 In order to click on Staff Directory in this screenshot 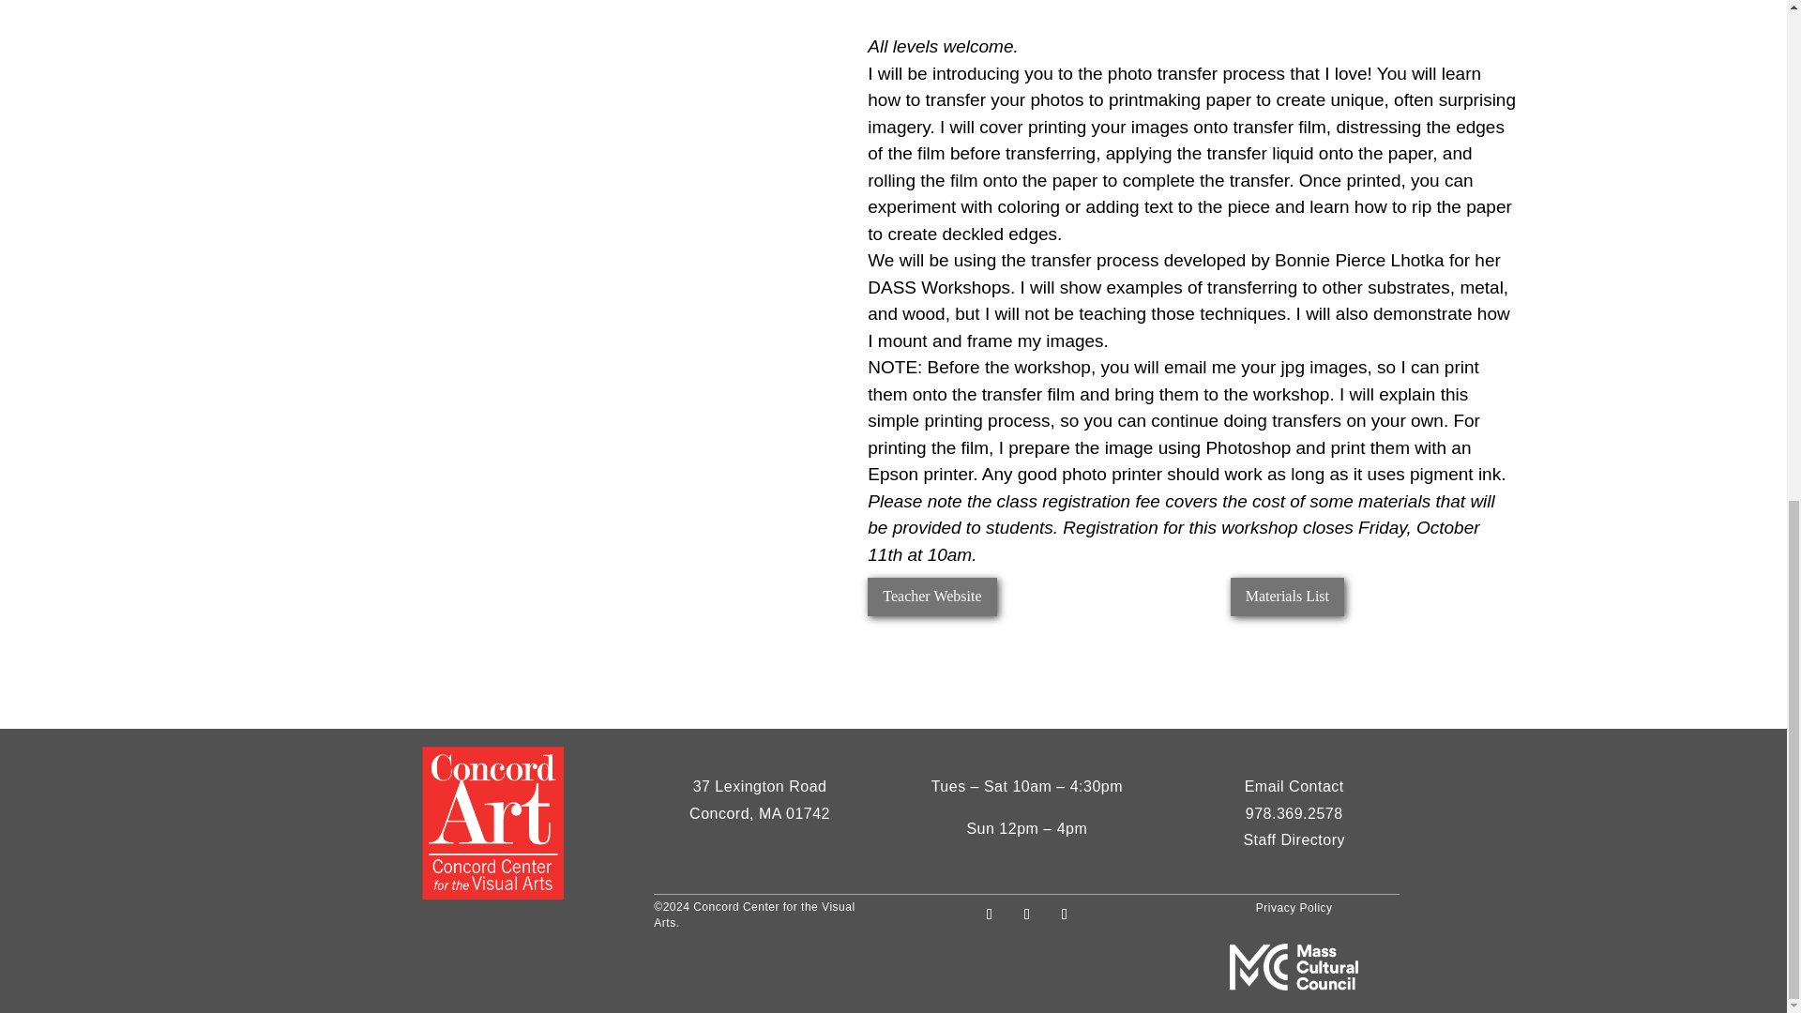, I will do `click(1294, 830)`.